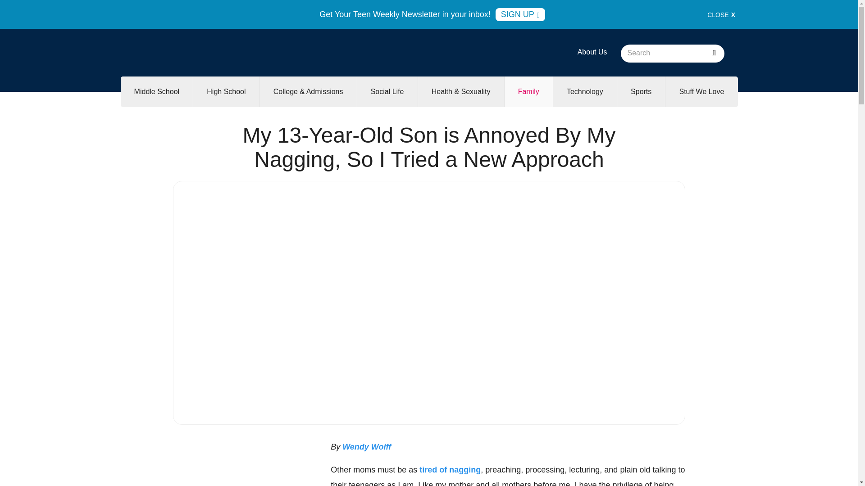 Image resolution: width=865 pixels, height=486 pixels. What do you see at coordinates (585, 91) in the screenshot?
I see `Technology` at bounding box center [585, 91].